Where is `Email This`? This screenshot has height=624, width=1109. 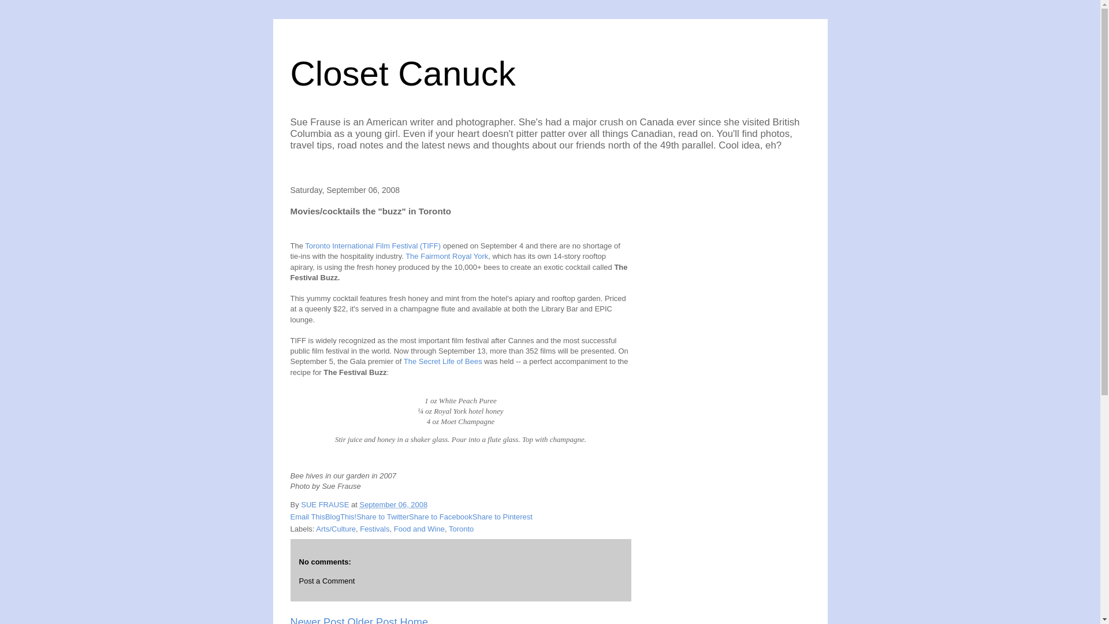 Email This is located at coordinates (307, 517).